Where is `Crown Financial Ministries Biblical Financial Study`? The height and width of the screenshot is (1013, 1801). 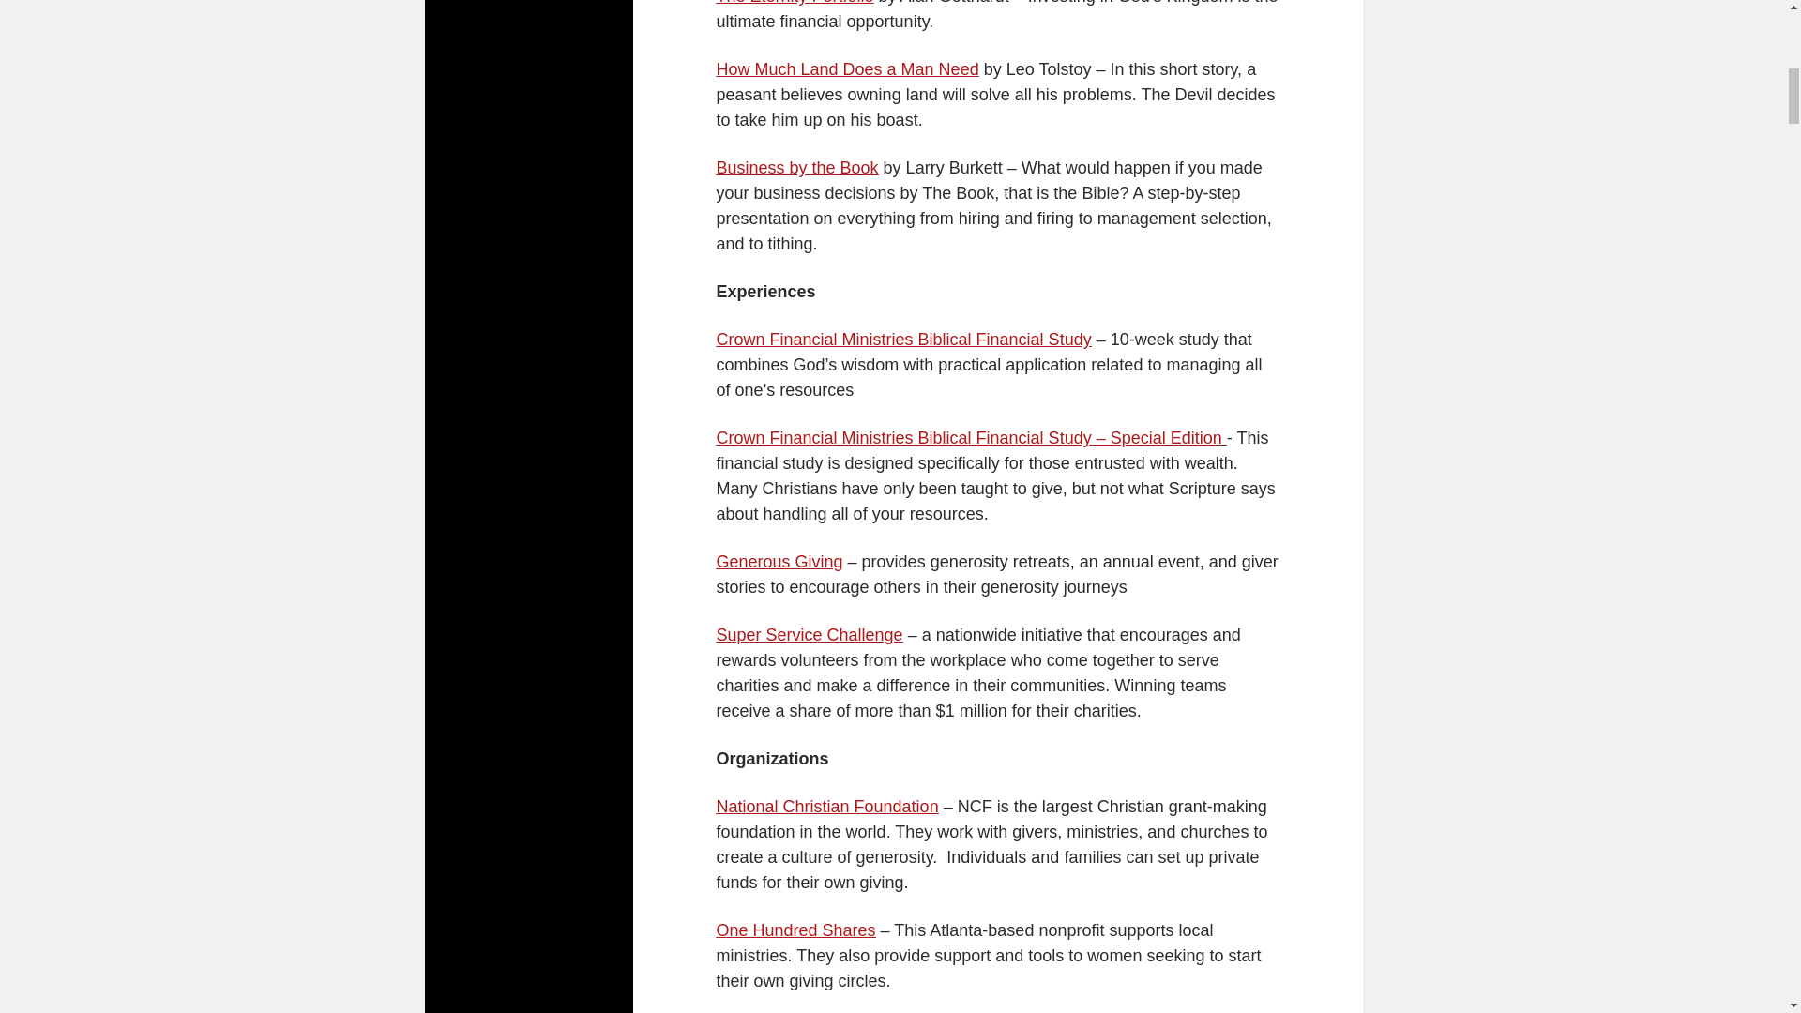
Crown Financial Ministries Biblical Financial Study is located at coordinates (904, 340).